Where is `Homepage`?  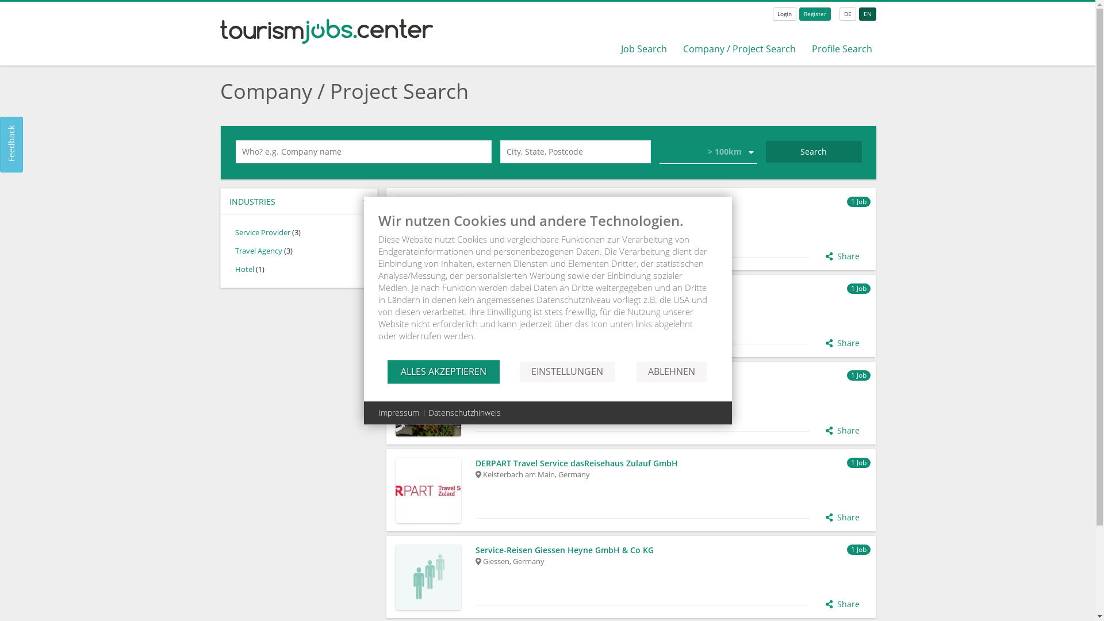 Homepage is located at coordinates (517, 314).